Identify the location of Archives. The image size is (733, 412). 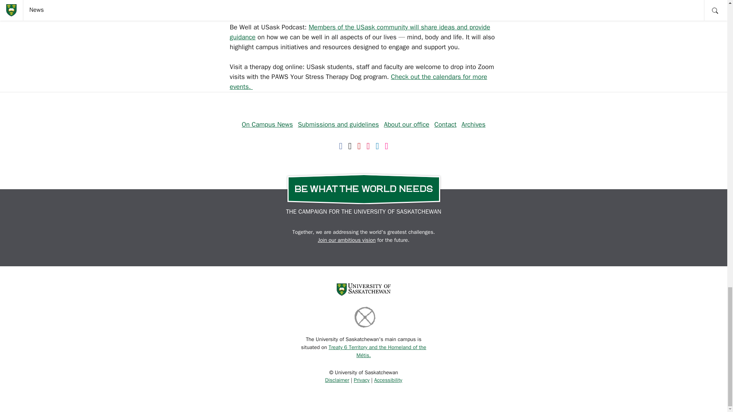
(473, 124).